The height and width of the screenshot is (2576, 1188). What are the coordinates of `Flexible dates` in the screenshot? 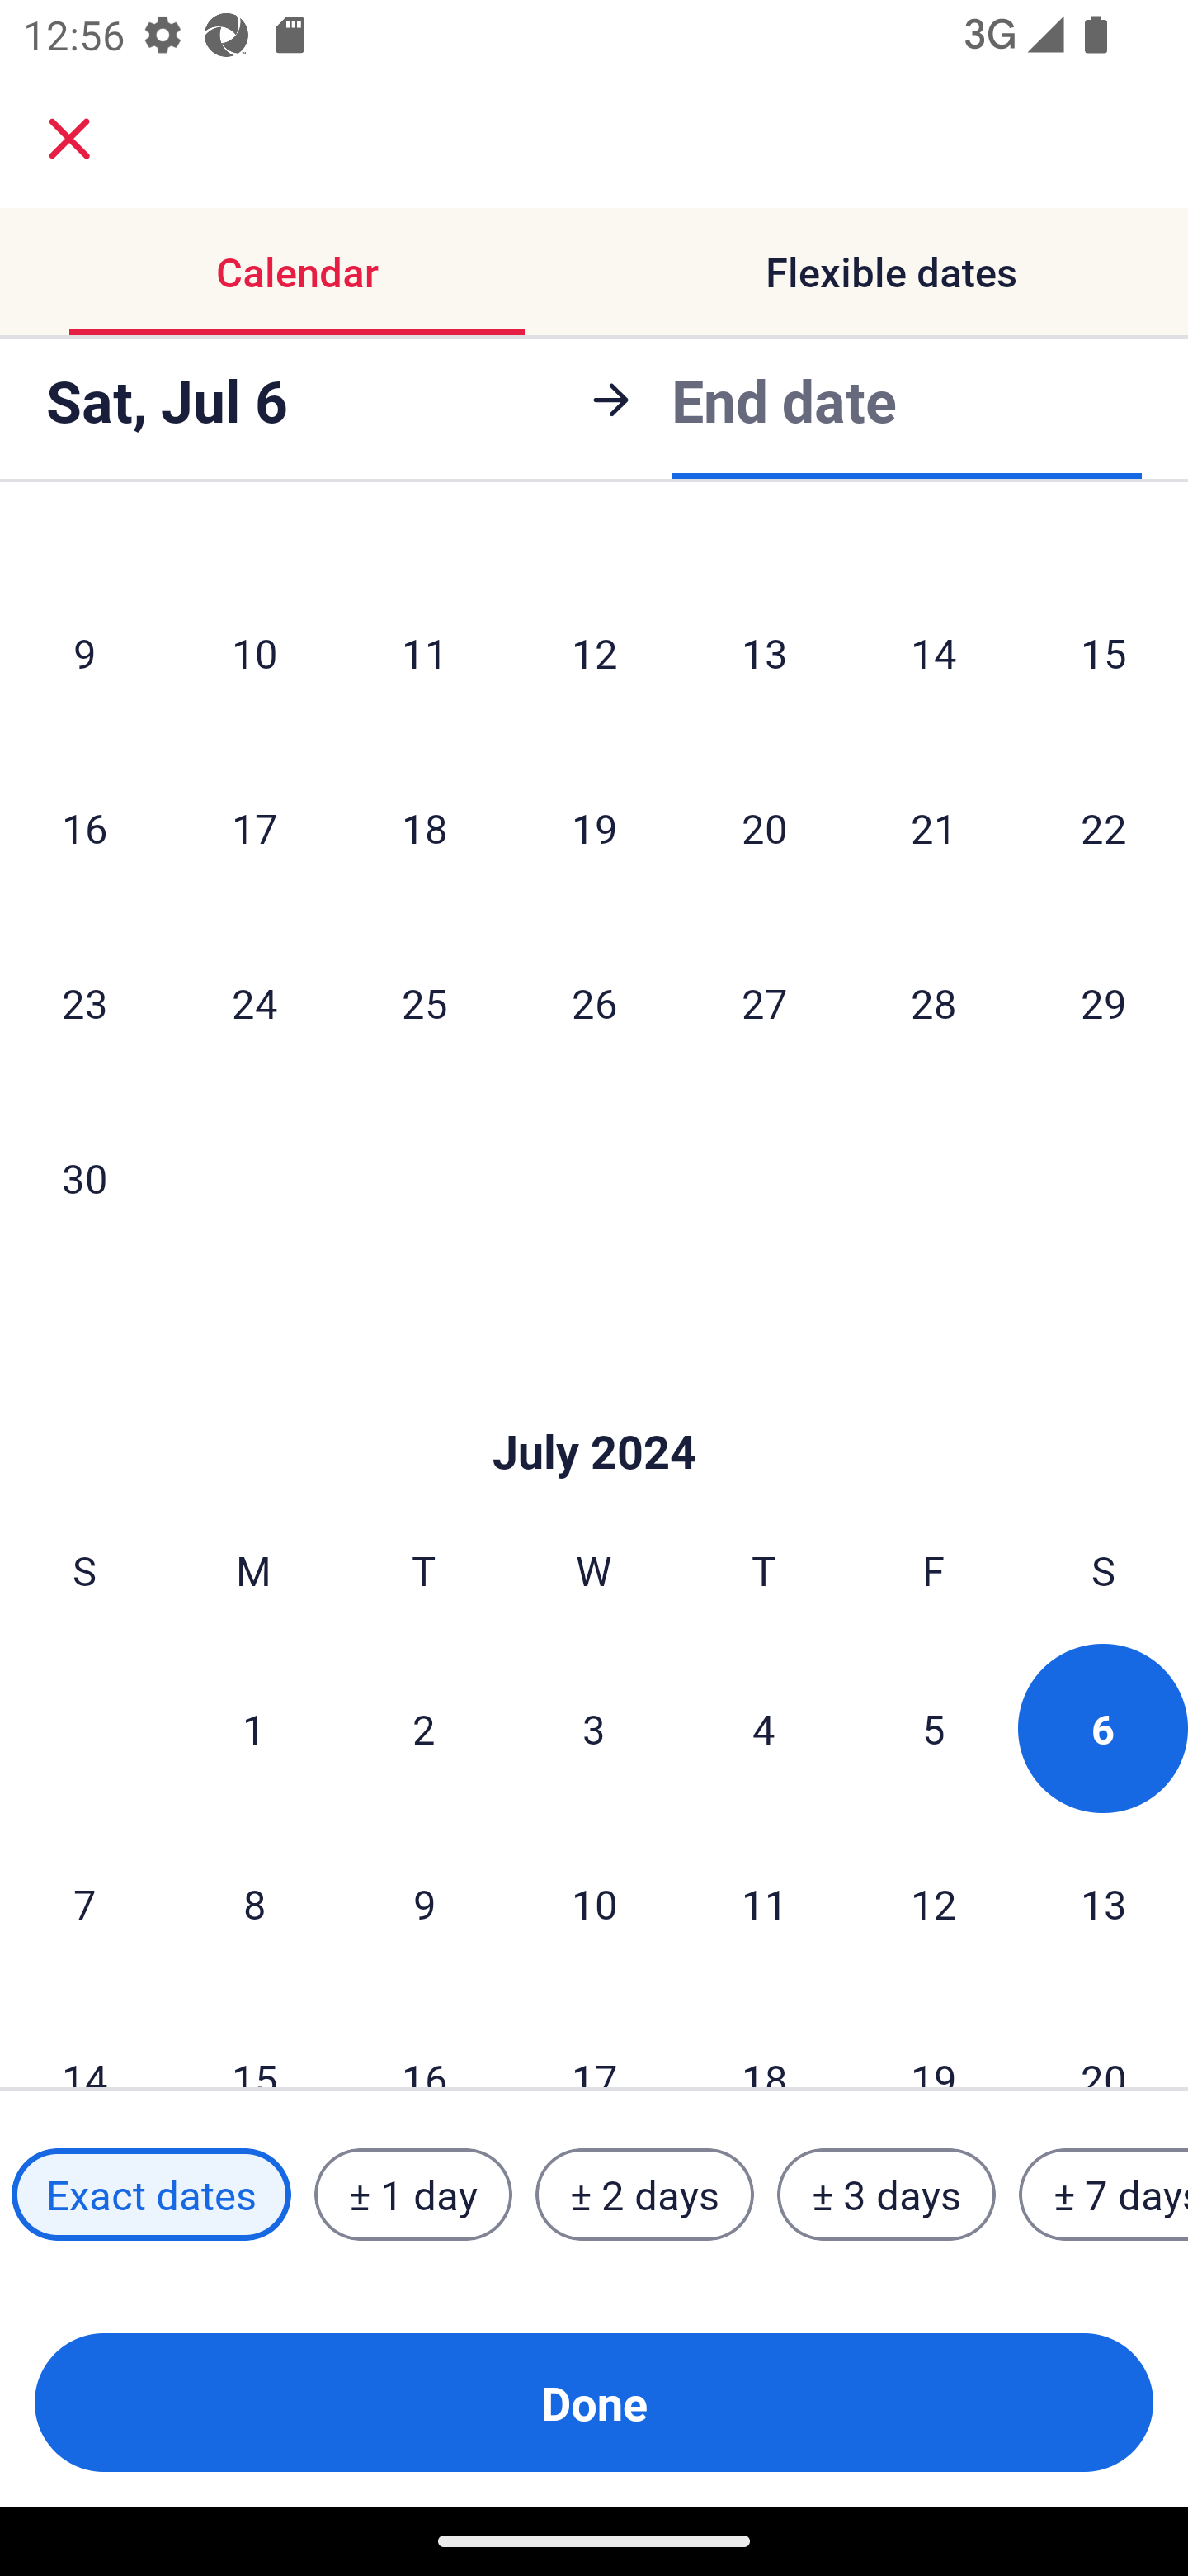 It's located at (891, 271).